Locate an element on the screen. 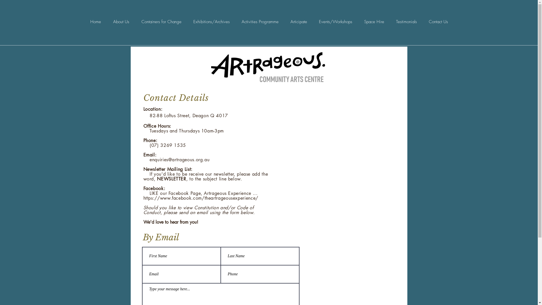  enquiries@artrageous.org.au is located at coordinates (180, 160).